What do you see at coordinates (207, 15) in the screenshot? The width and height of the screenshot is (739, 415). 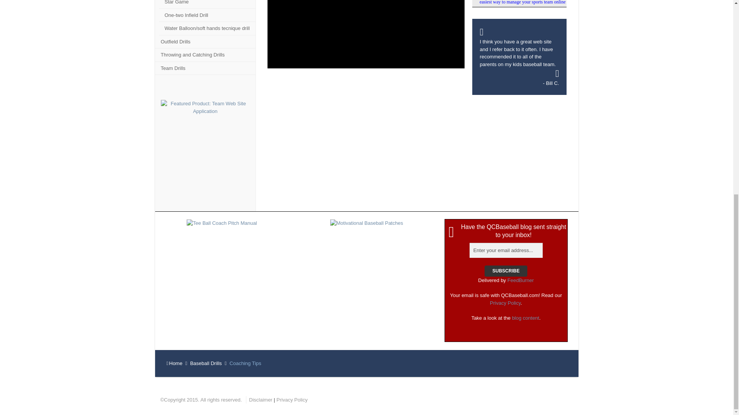 I see `One-two Infield Drill` at bounding box center [207, 15].